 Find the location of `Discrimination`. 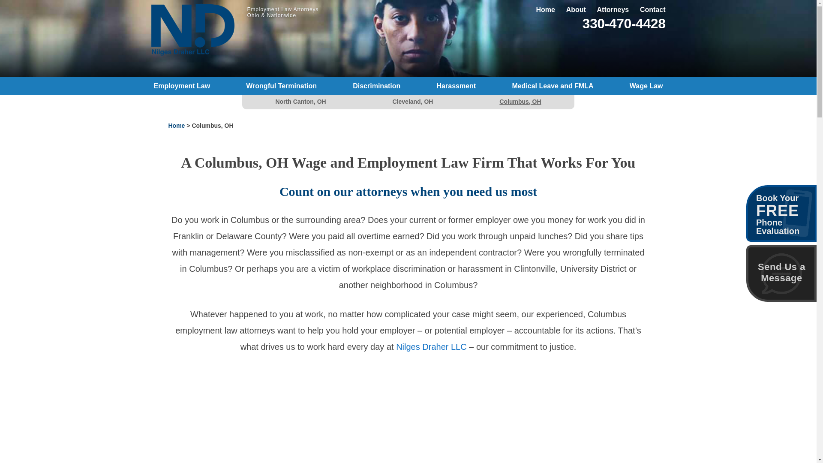

Discrimination is located at coordinates (376, 86).